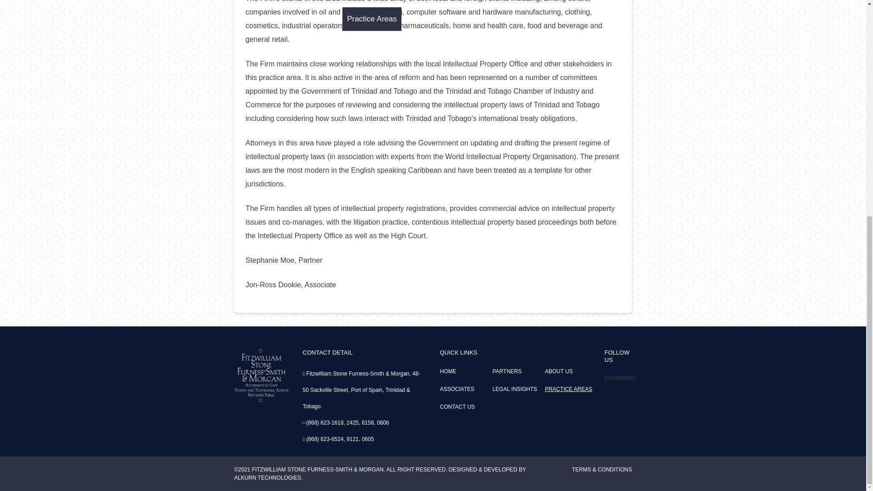  I want to click on PARTNERS, so click(507, 371).